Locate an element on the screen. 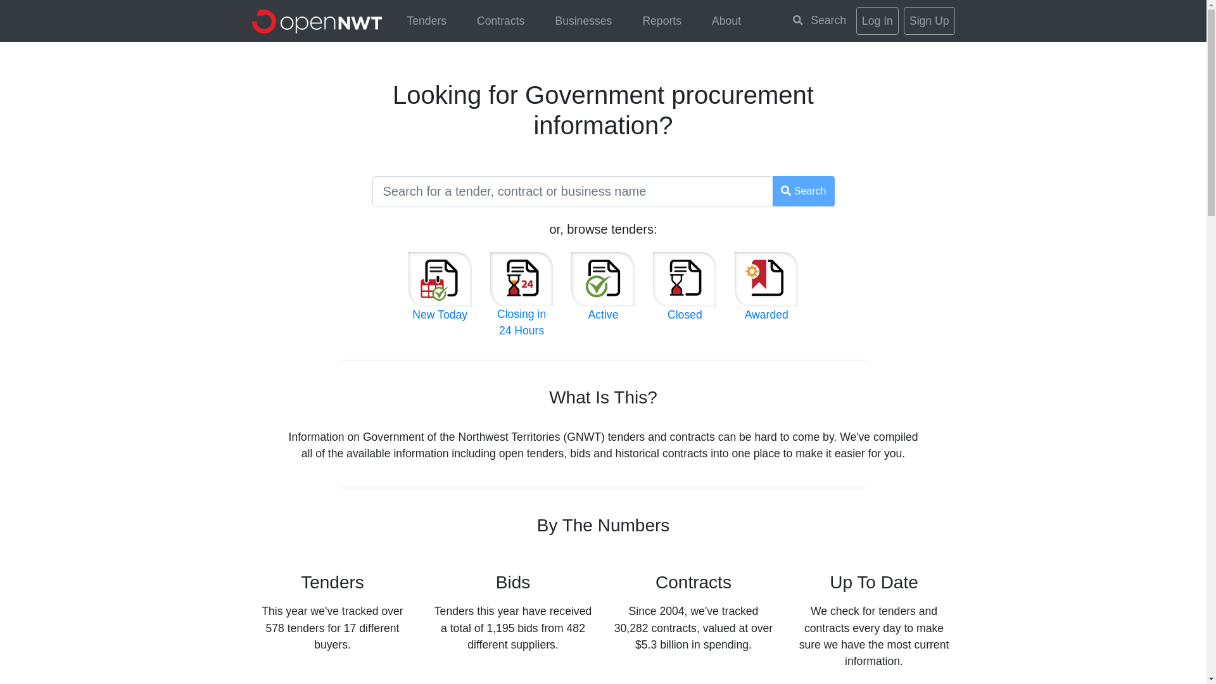 This screenshot has width=1216, height=684. Tenders is located at coordinates (427, 20).